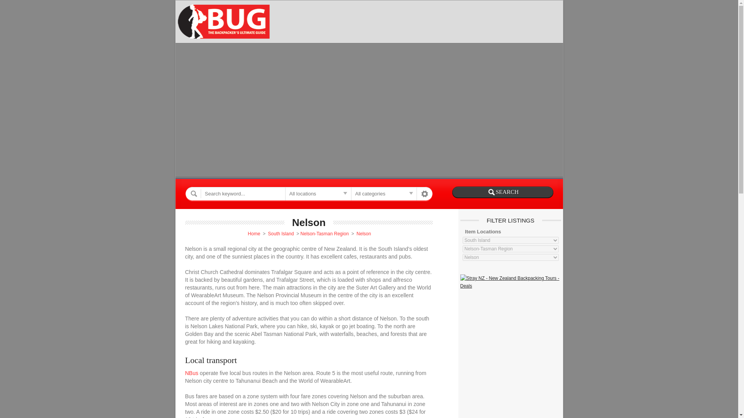  Describe the element at coordinates (281, 234) in the screenshot. I see `South Island` at that location.